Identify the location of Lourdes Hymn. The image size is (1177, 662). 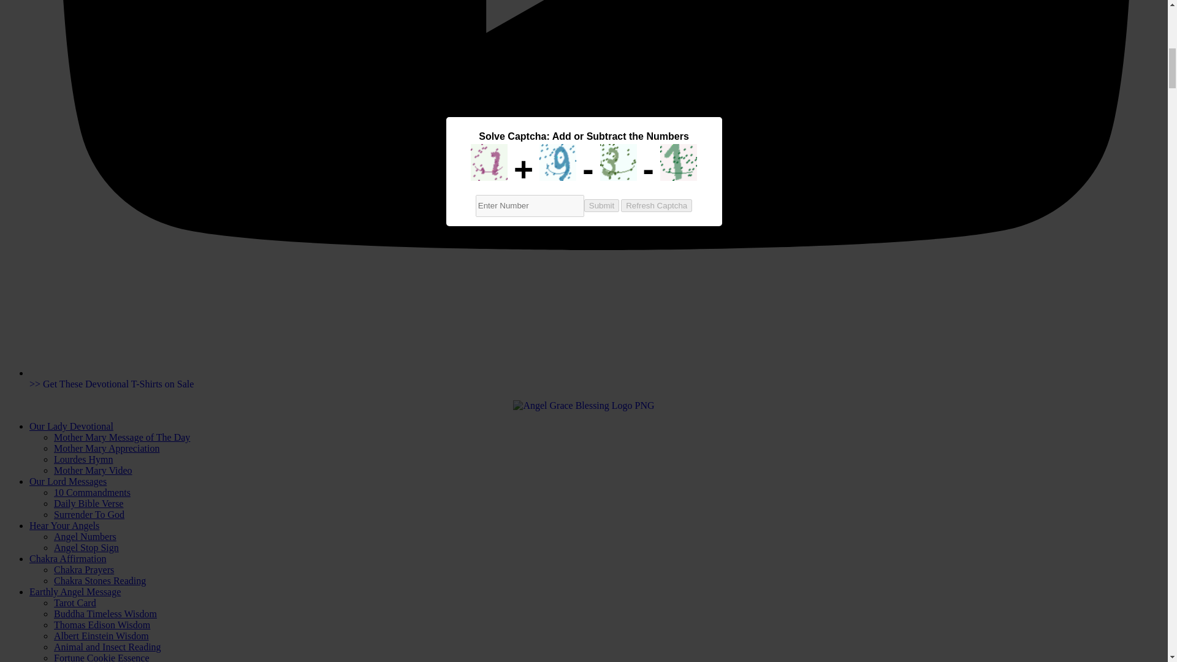
(83, 459).